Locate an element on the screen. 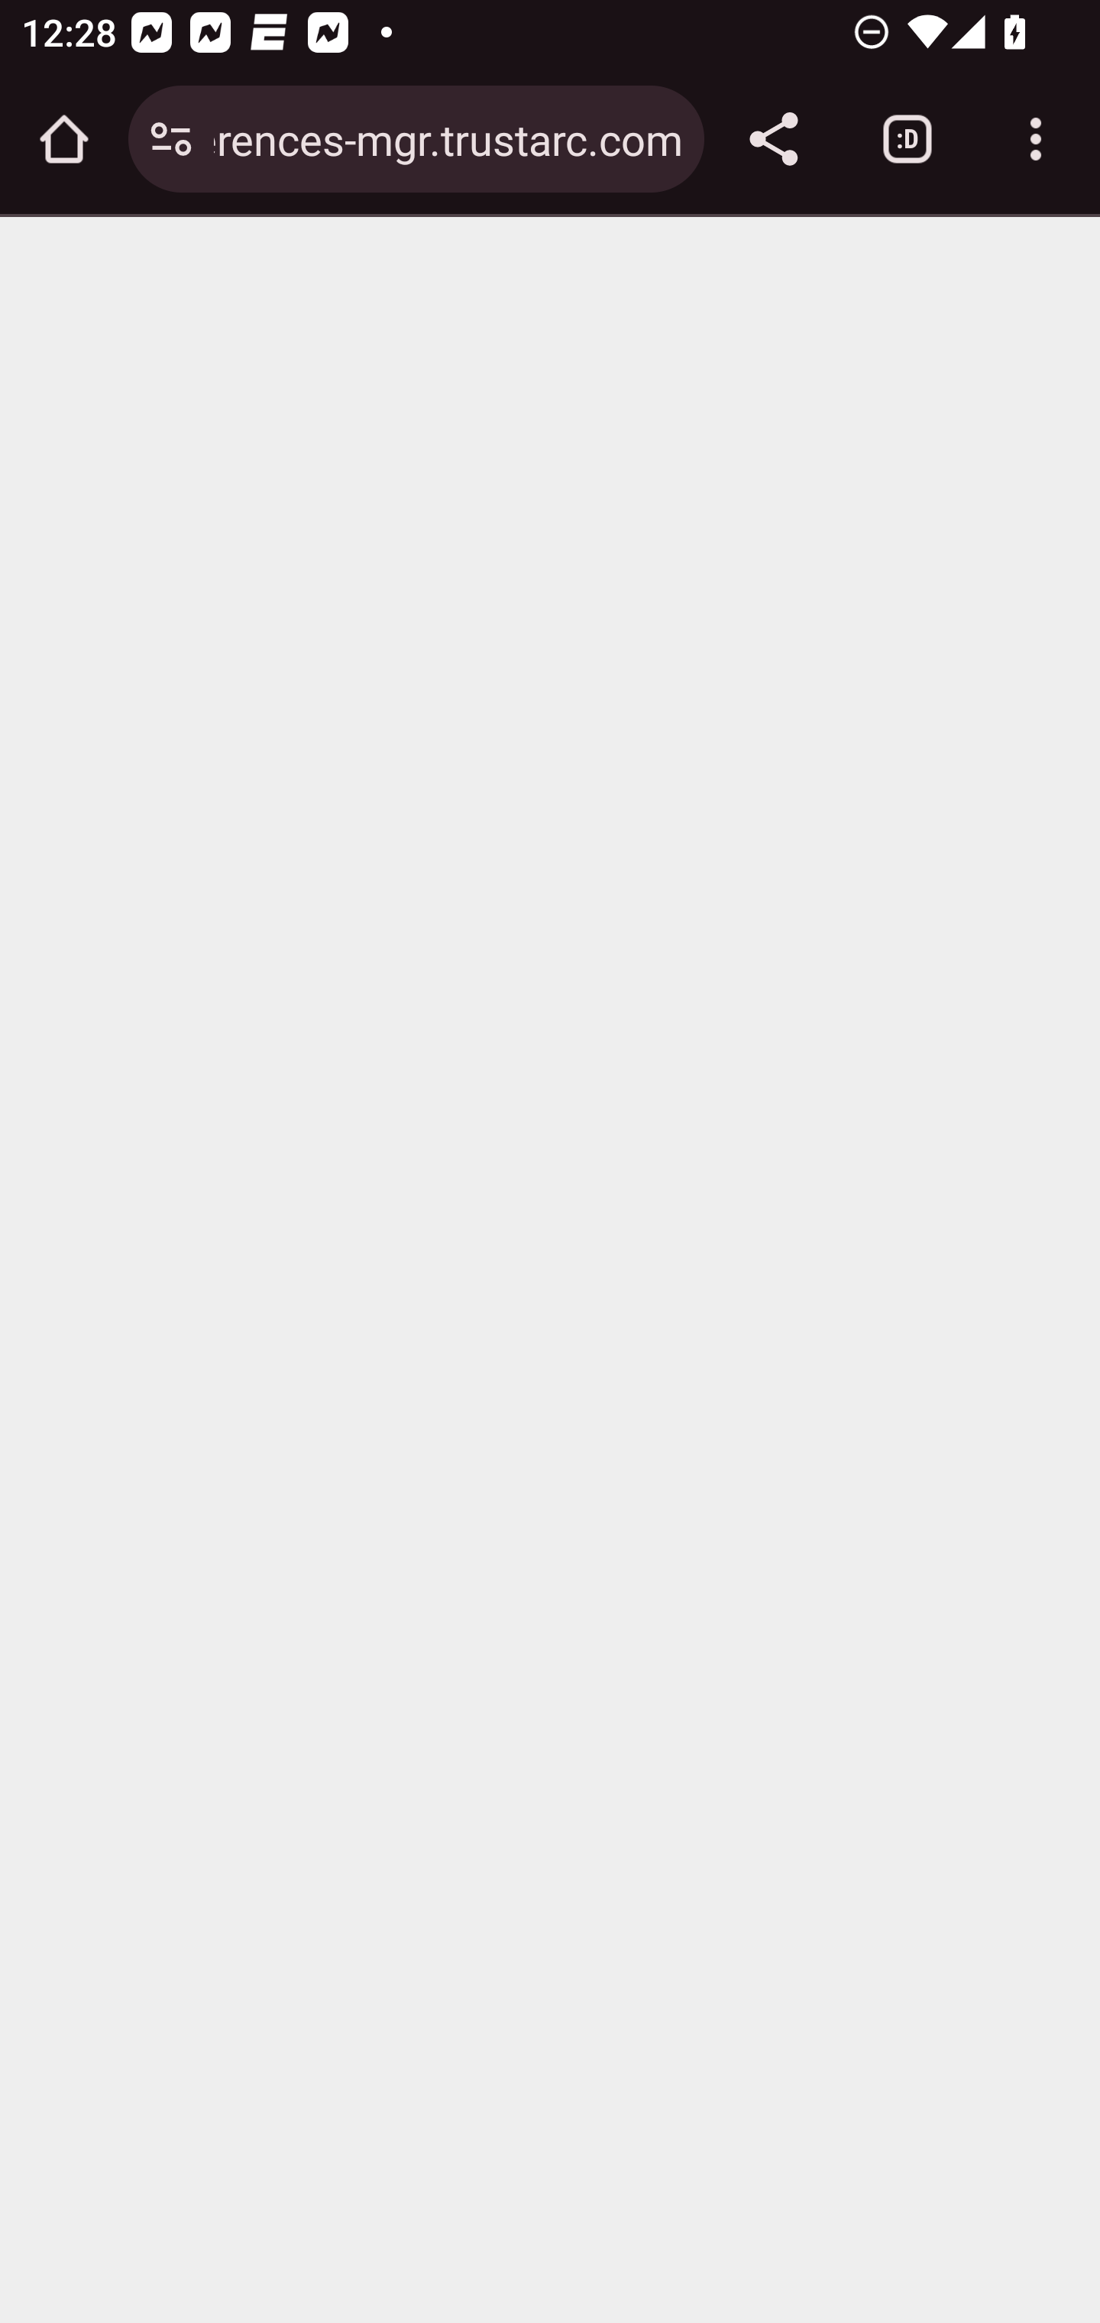   Select All  is located at coordinates (718, 1718).